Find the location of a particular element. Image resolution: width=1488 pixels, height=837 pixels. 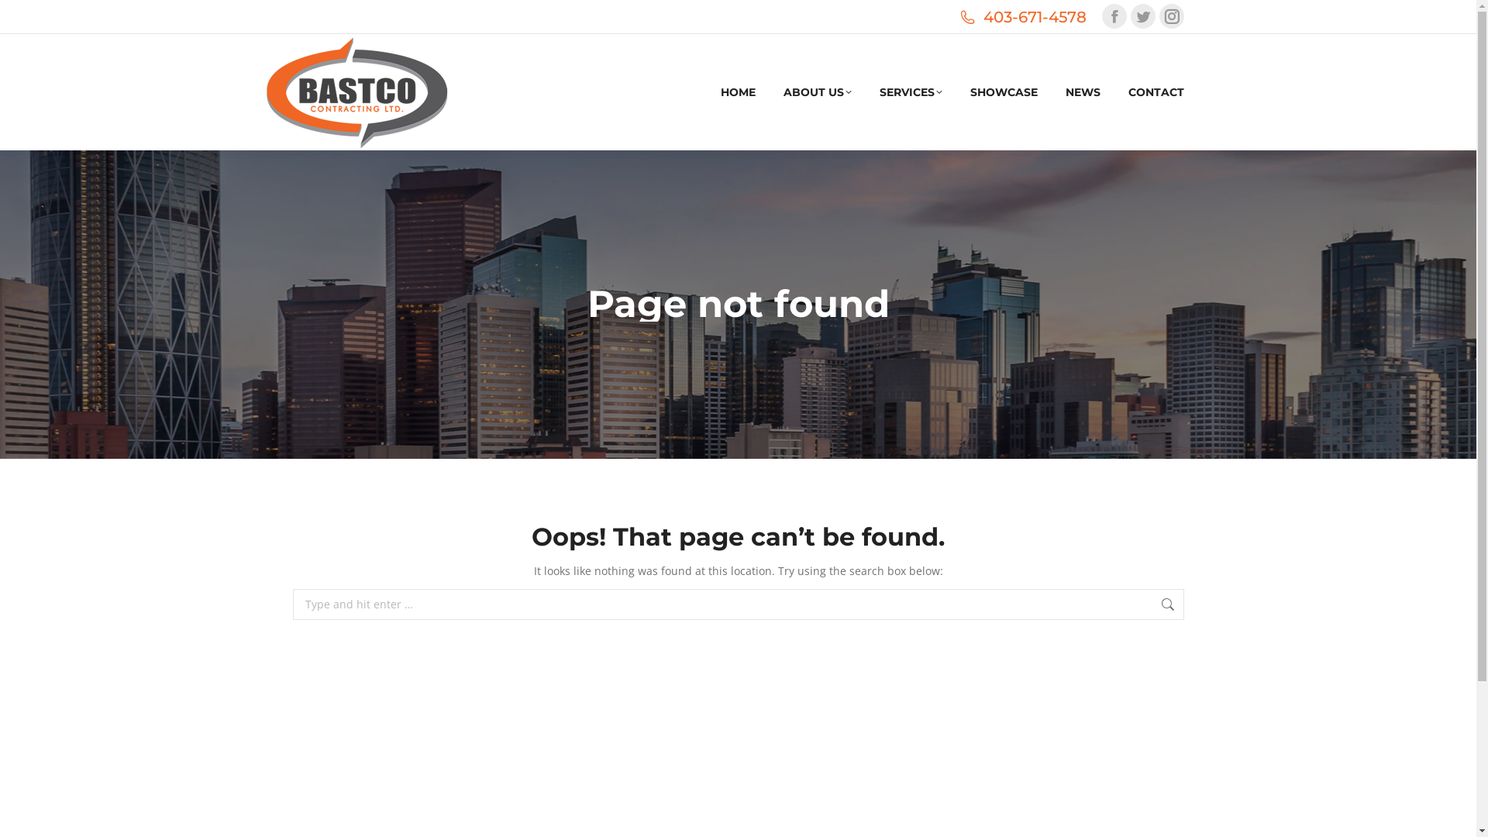

Twitter page opens in new window is located at coordinates (1143, 16).